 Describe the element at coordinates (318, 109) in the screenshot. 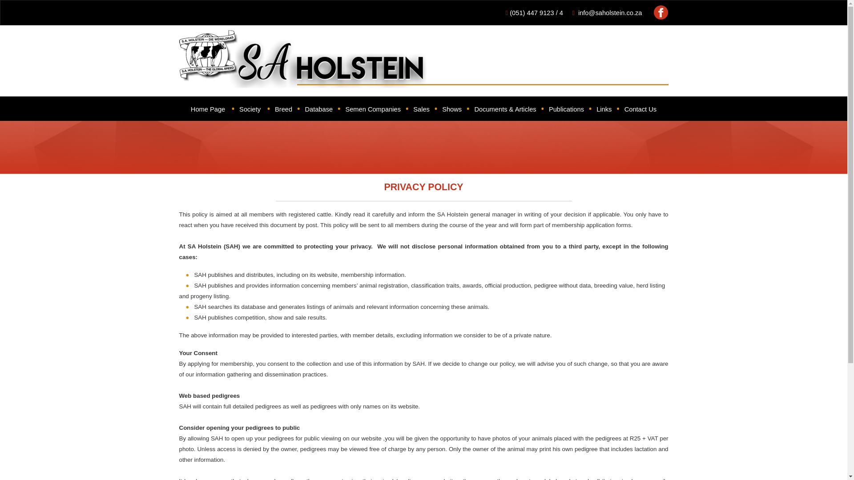

I see `Database` at that location.